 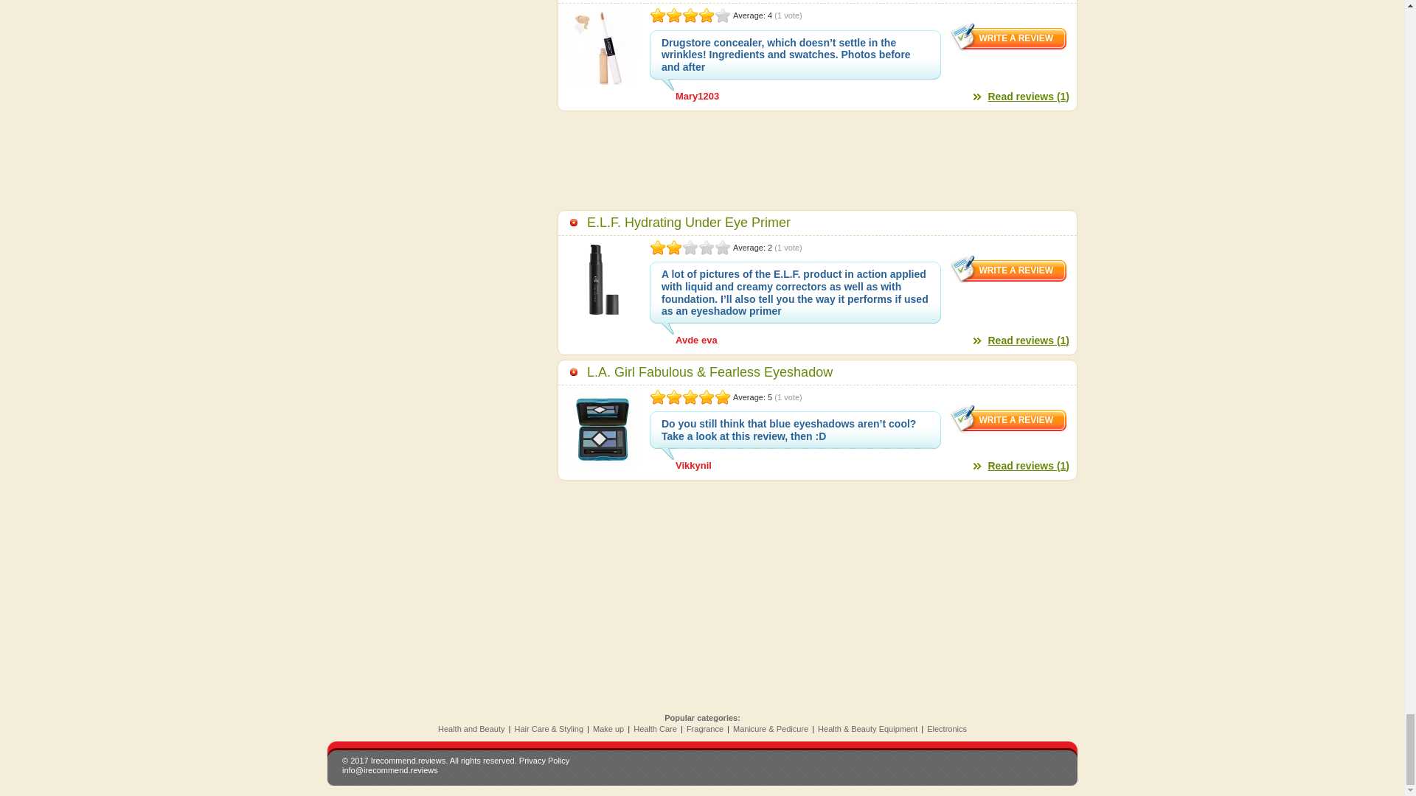 What do you see at coordinates (1009, 419) in the screenshot?
I see `Write a review` at bounding box center [1009, 419].